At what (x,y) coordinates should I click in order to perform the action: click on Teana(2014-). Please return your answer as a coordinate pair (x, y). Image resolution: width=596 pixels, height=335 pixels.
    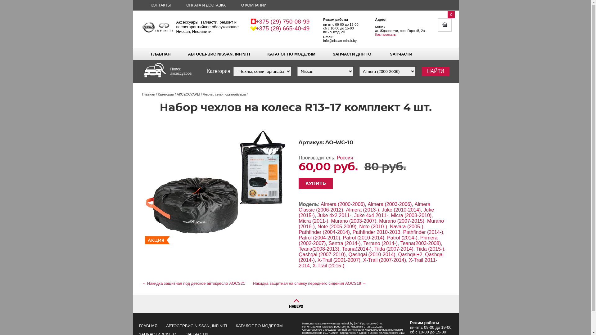
    Looking at the image, I should click on (357, 249).